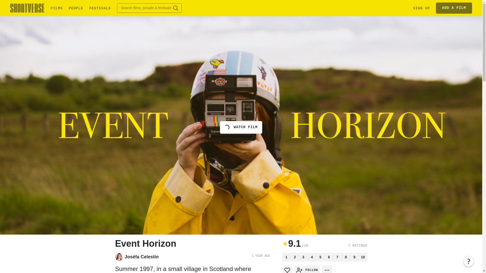 This screenshot has width=486, height=273. Describe the element at coordinates (119, 257) in the screenshot. I see `View Profile` at that location.